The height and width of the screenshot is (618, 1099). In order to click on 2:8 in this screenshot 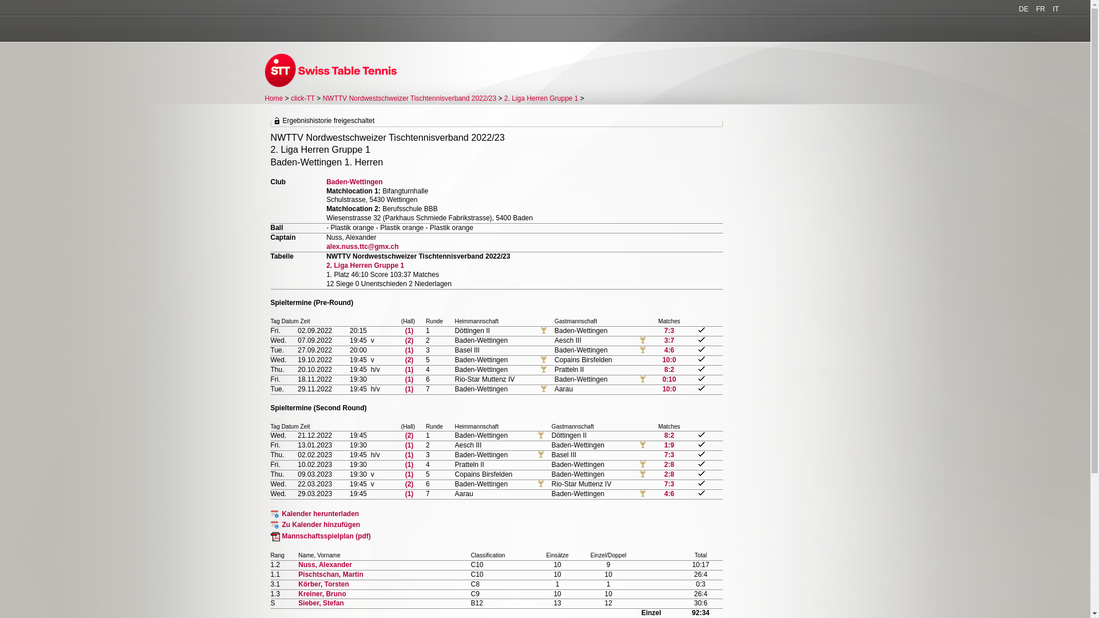, I will do `click(670, 465)`.